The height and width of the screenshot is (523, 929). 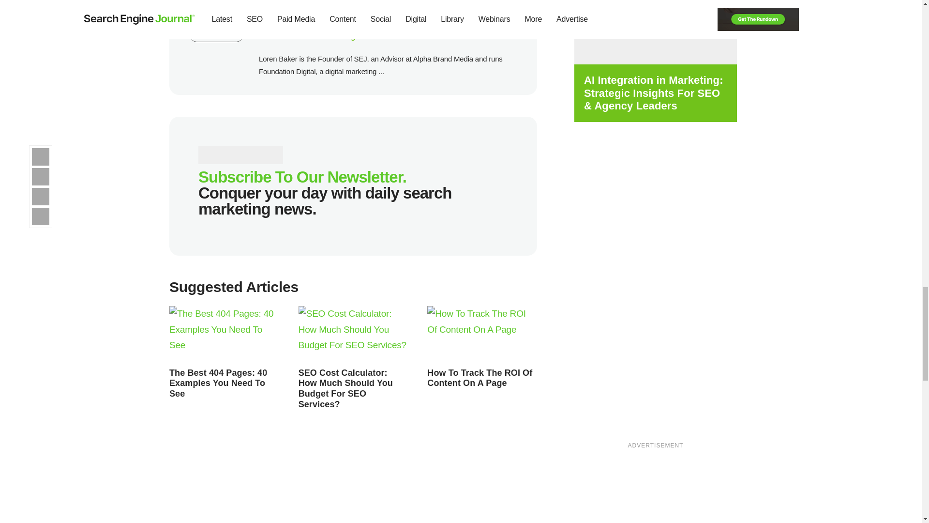 I want to click on Read the Article, so click(x=224, y=334).